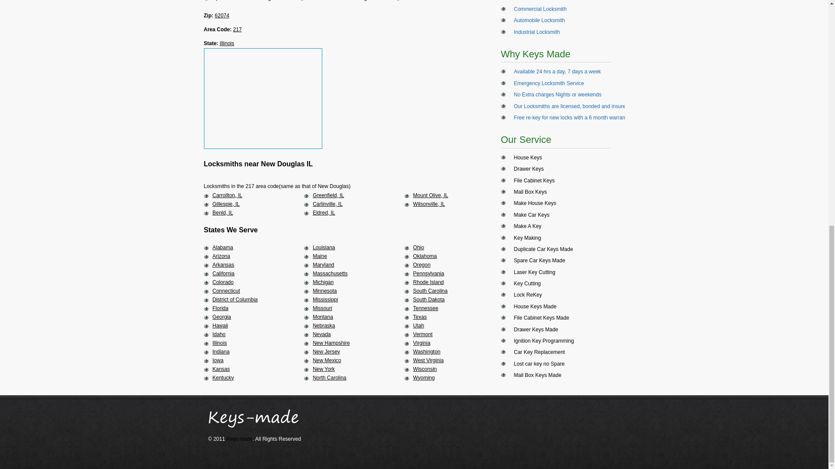 The image size is (835, 469). I want to click on Mount Olive, IL, so click(431, 195).